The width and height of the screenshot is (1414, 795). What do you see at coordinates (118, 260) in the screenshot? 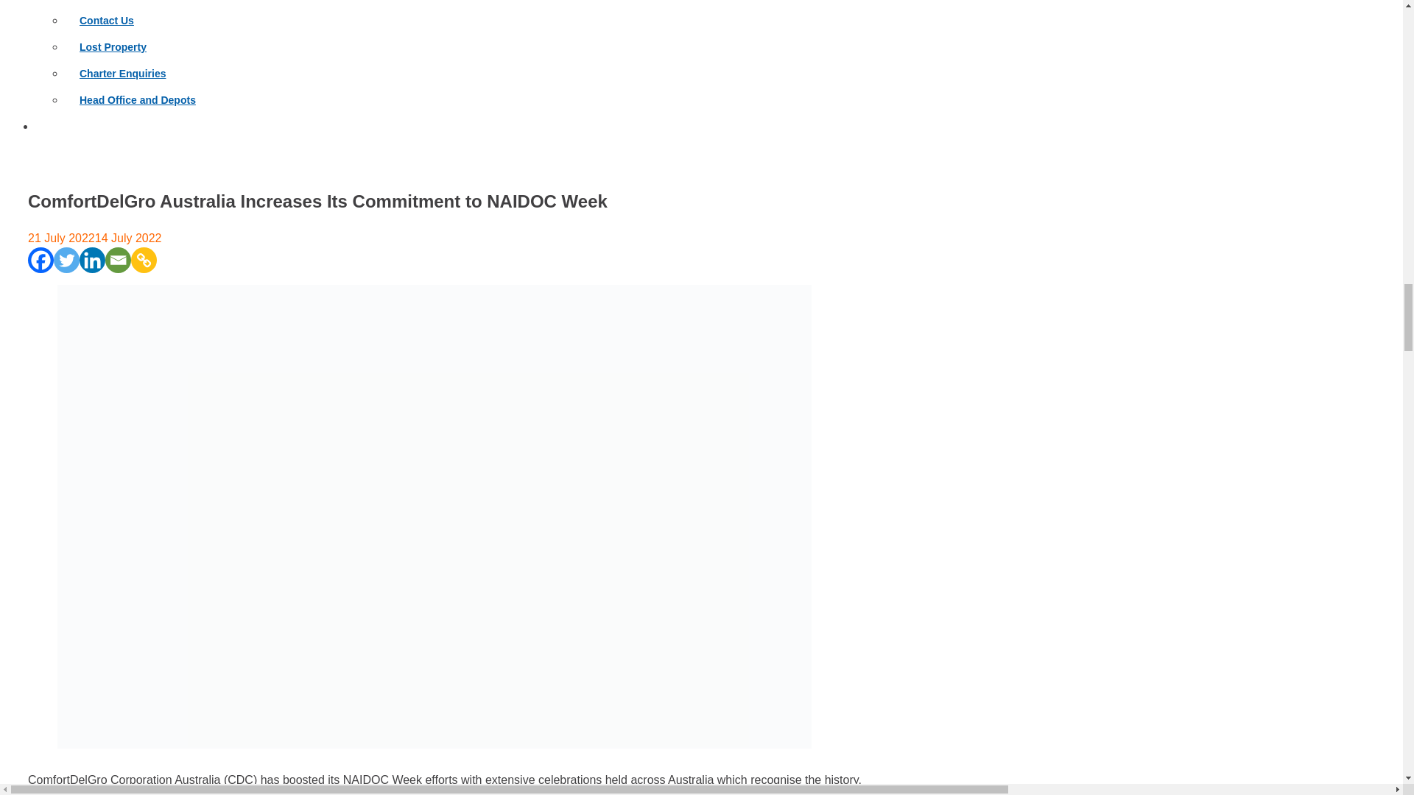
I see `Email` at bounding box center [118, 260].